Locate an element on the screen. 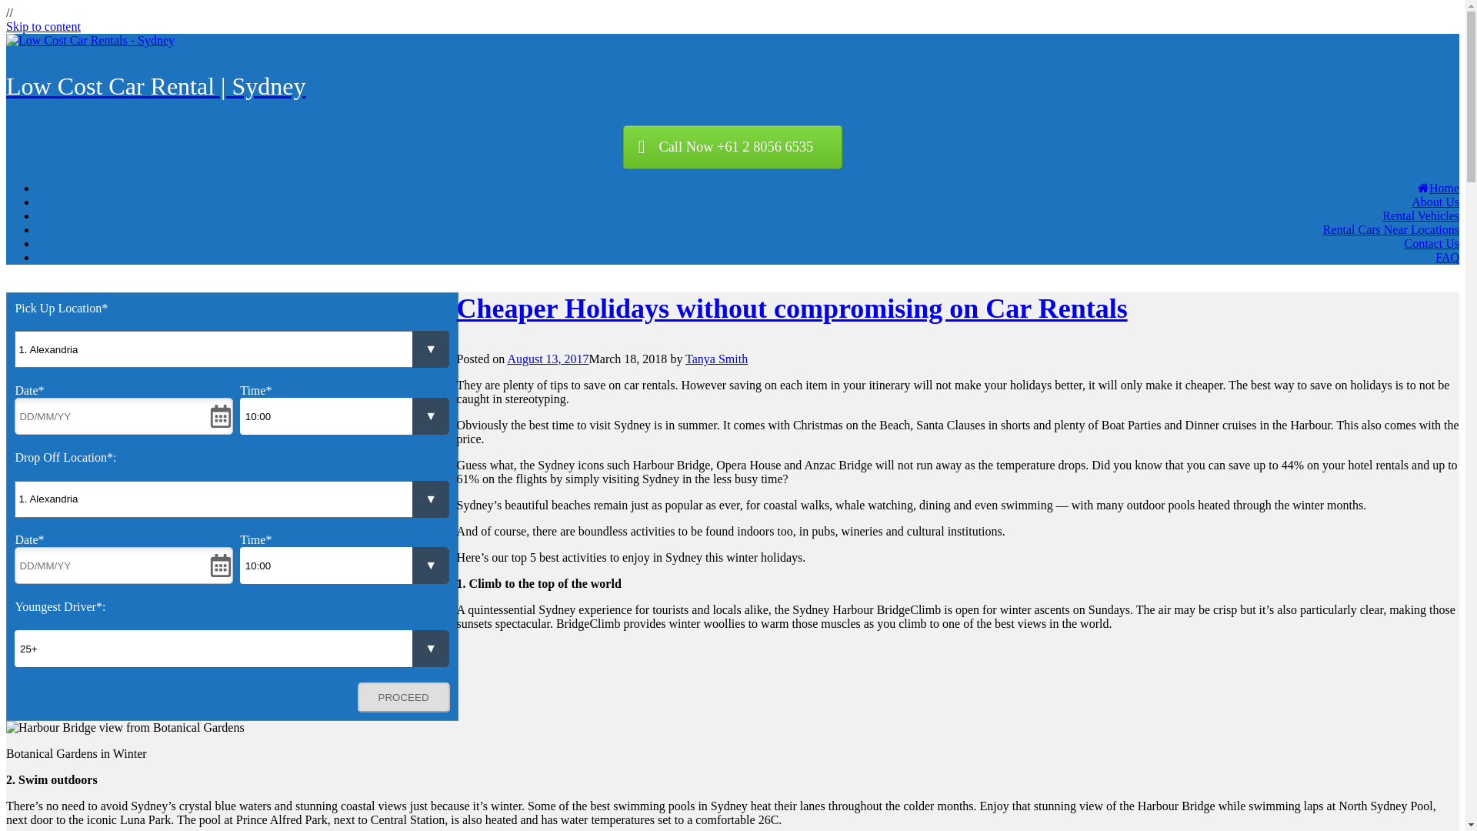 The image size is (1477, 831). Contact Us is located at coordinates (1432, 243).